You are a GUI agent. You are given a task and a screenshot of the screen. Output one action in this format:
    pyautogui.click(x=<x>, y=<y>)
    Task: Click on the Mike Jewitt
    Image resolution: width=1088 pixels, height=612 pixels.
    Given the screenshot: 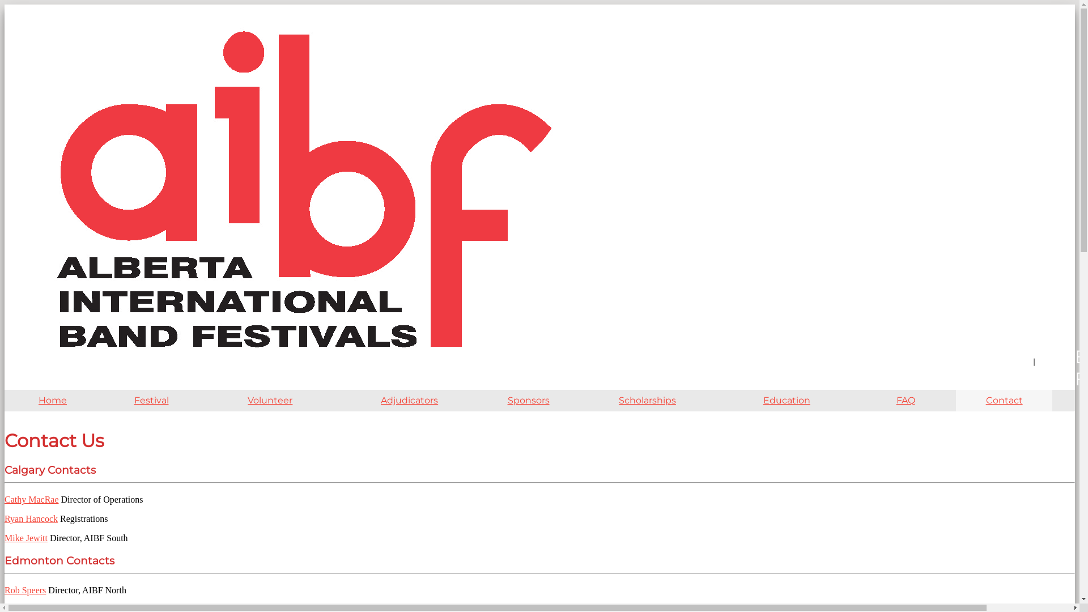 What is the action you would take?
    pyautogui.click(x=26, y=538)
    